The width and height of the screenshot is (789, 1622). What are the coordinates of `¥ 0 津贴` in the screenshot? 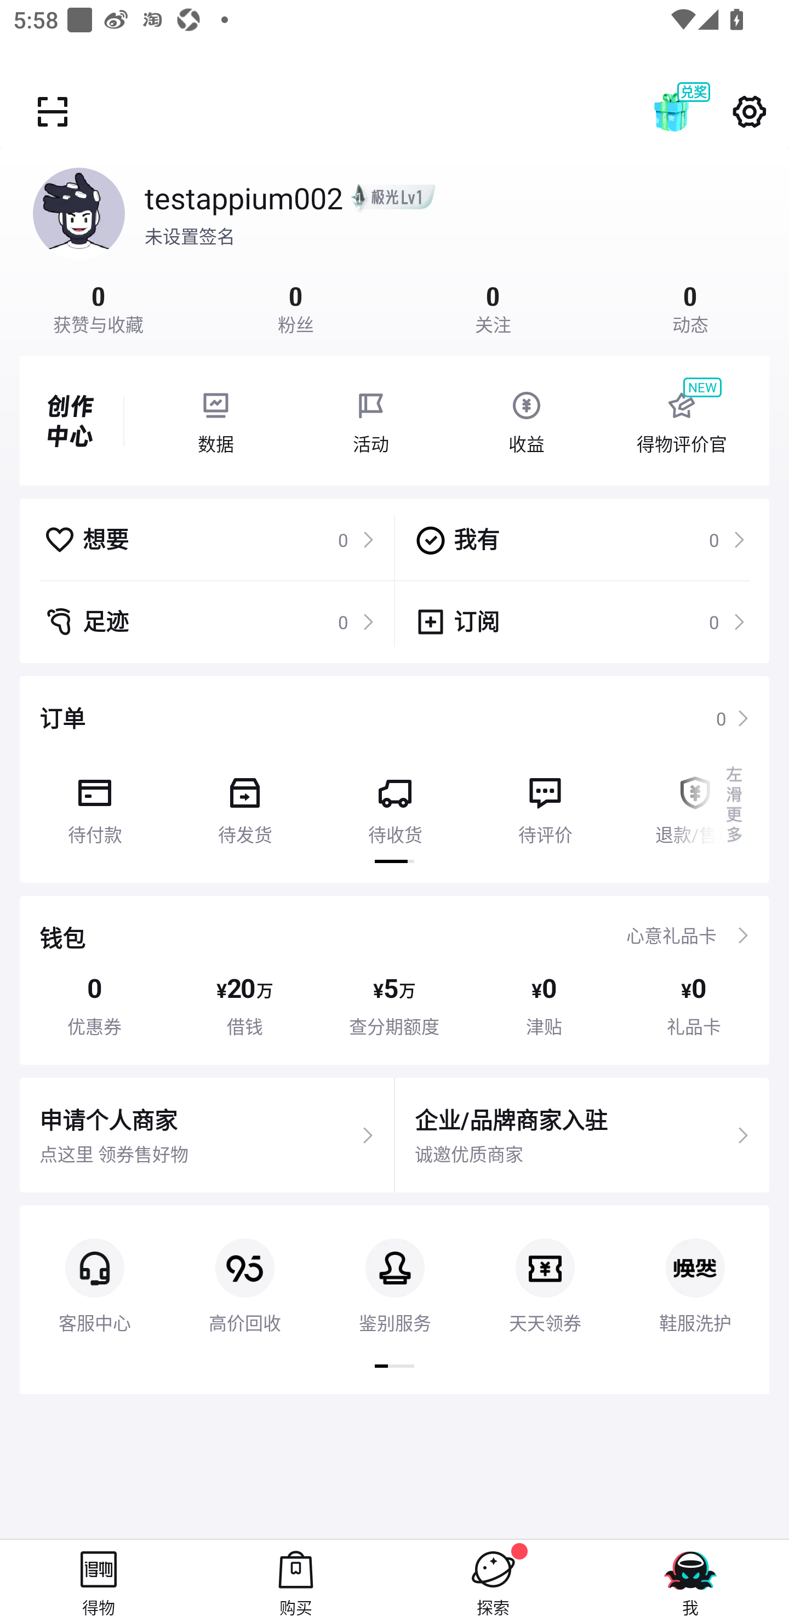 It's located at (544, 1006).